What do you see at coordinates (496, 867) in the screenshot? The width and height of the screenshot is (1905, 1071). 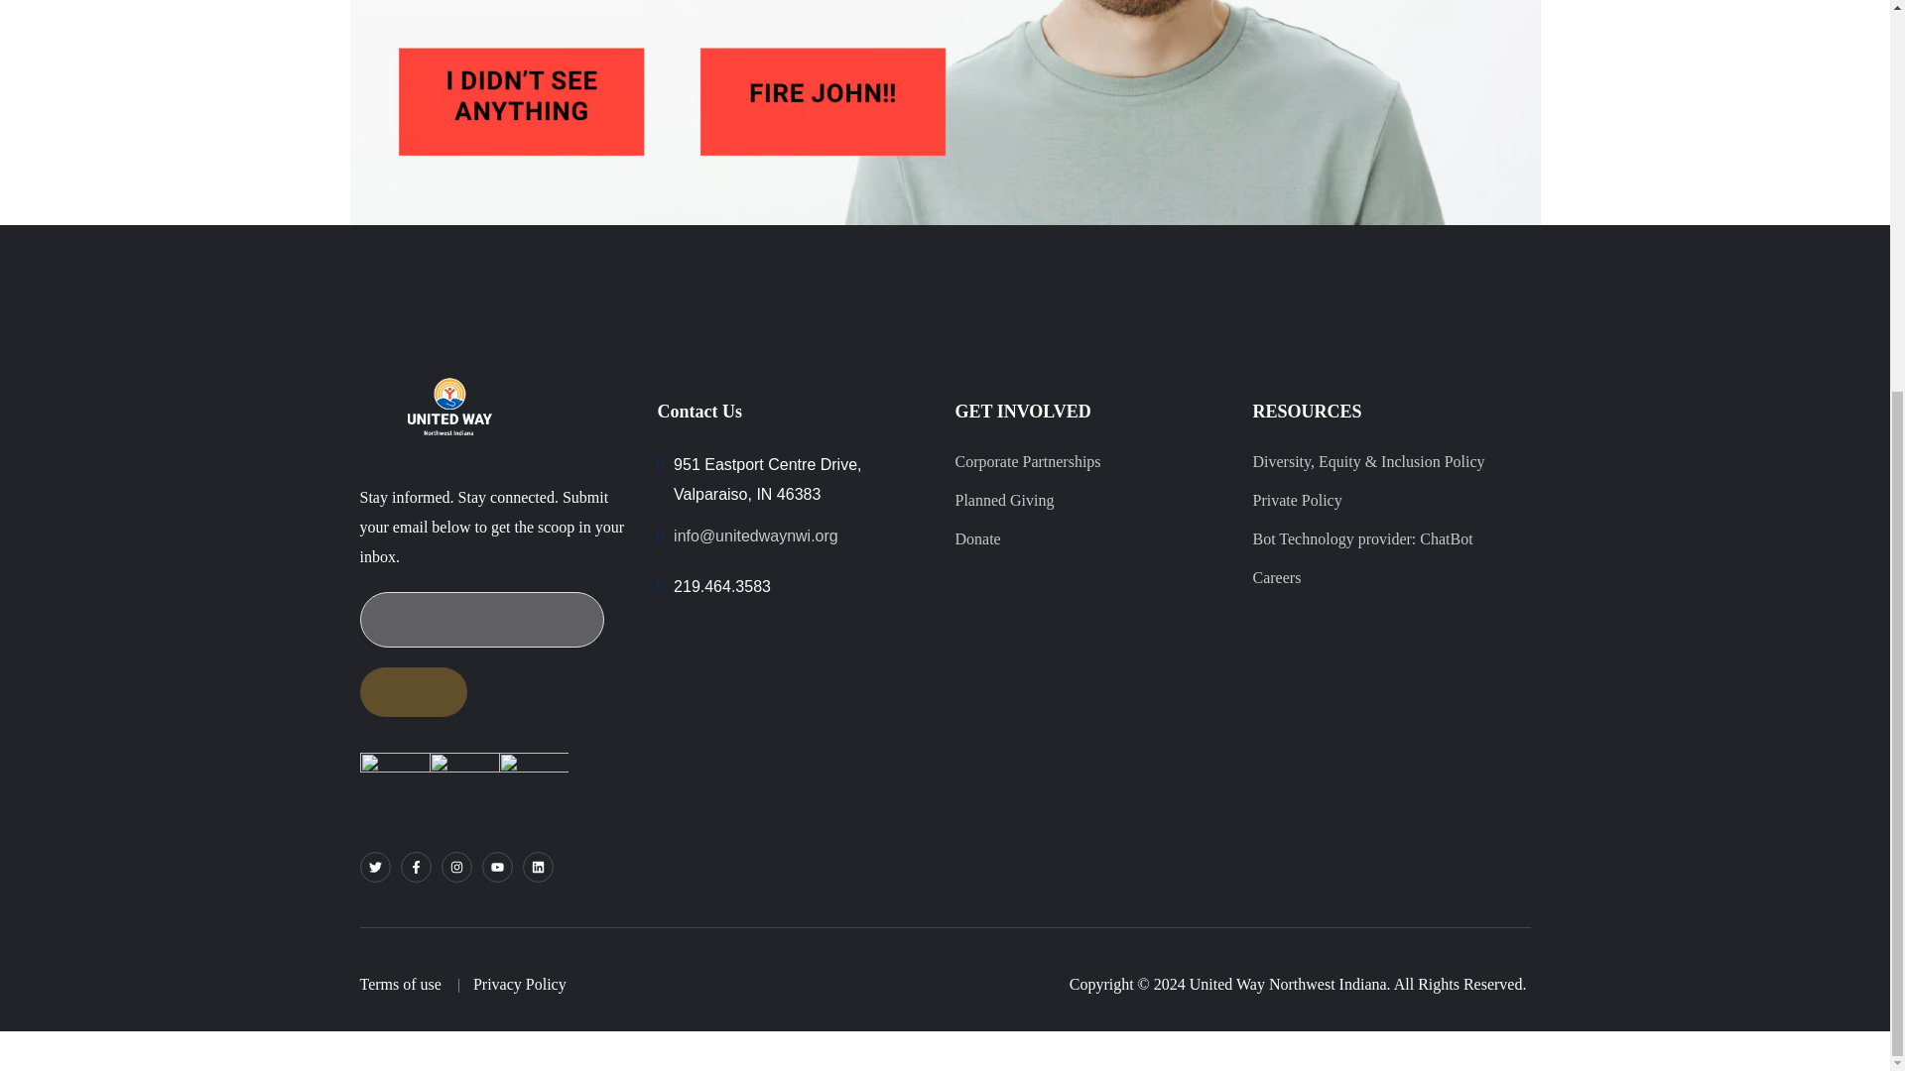 I see `YouTube` at bounding box center [496, 867].